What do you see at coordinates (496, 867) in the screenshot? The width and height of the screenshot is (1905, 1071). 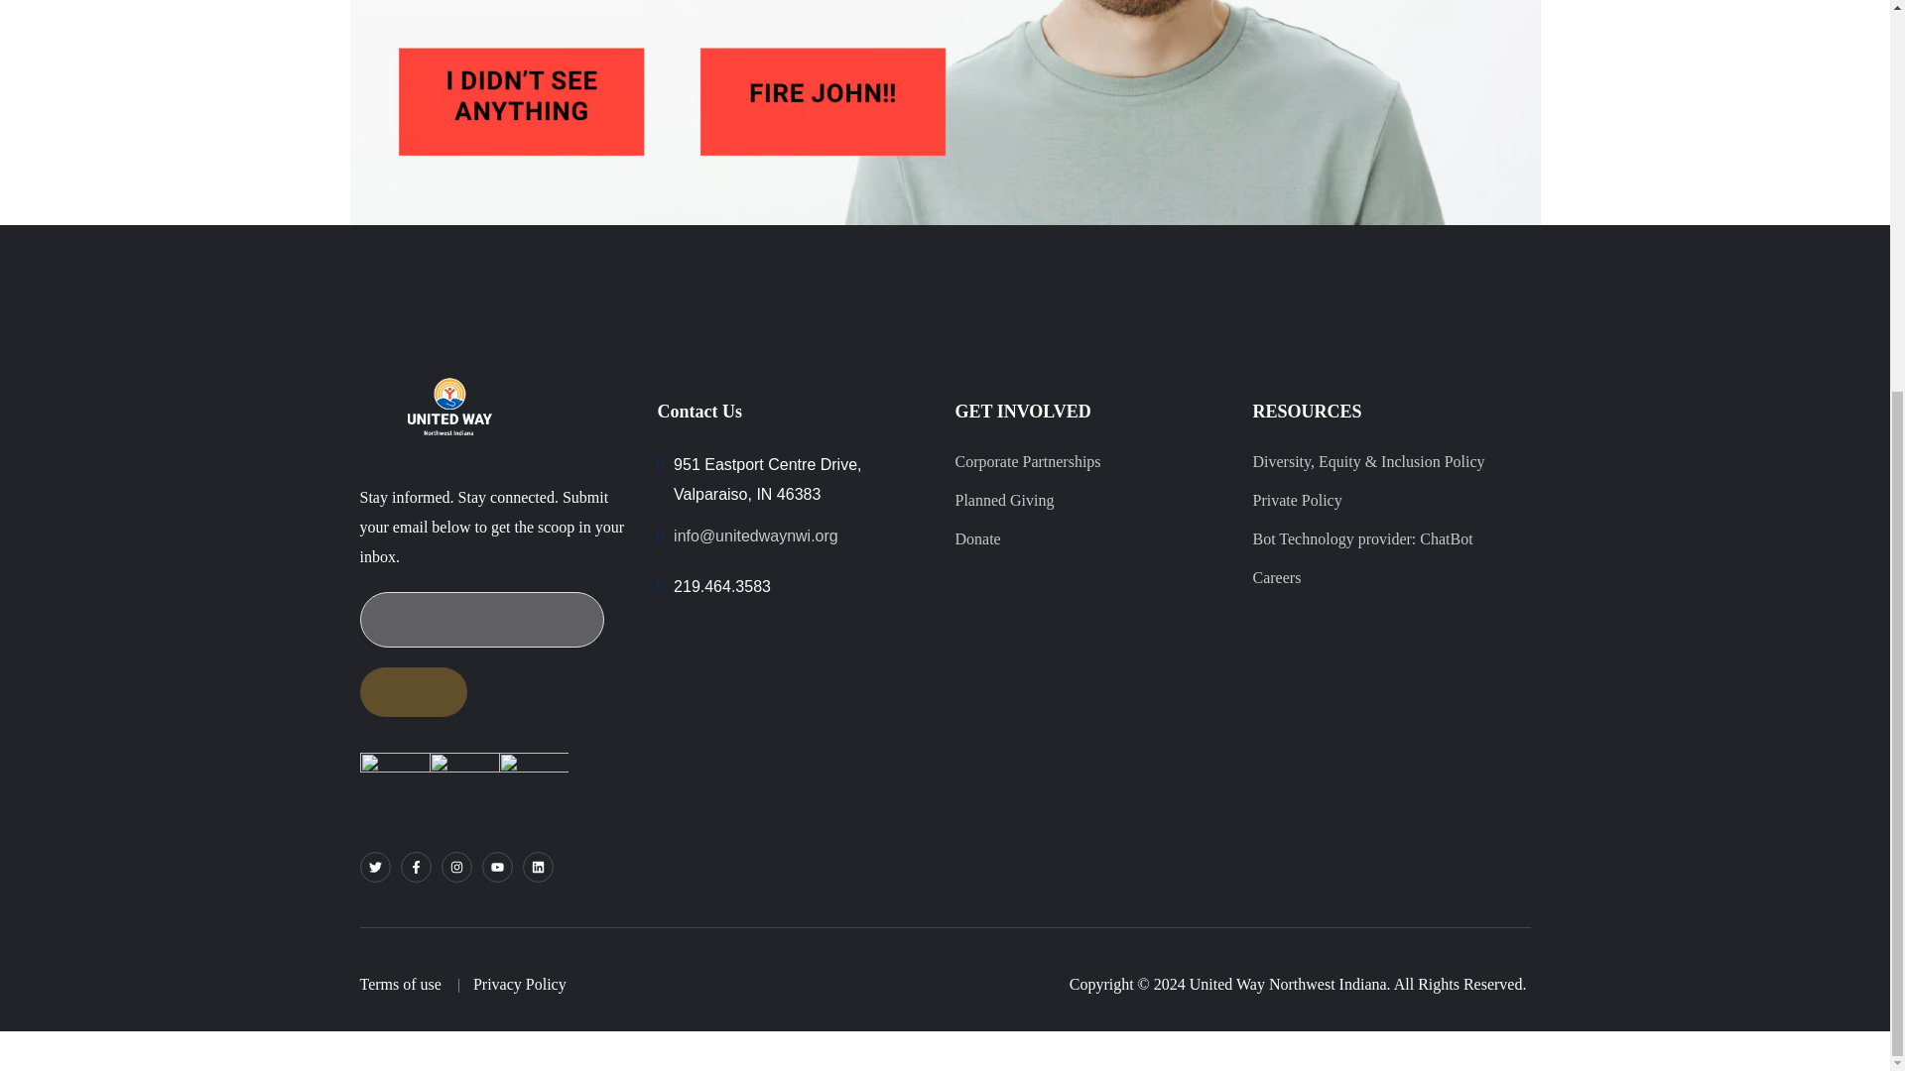 I see `YouTube` at bounding box center [496, 867].